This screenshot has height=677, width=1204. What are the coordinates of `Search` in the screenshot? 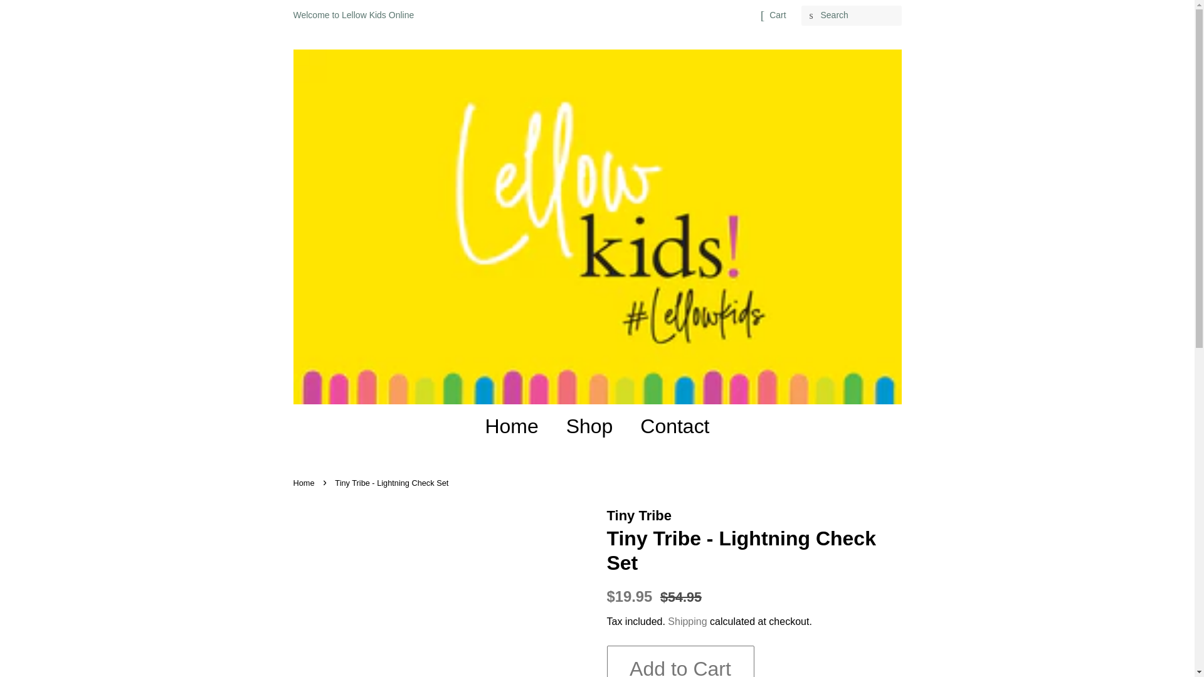 It's located at (811, 16).